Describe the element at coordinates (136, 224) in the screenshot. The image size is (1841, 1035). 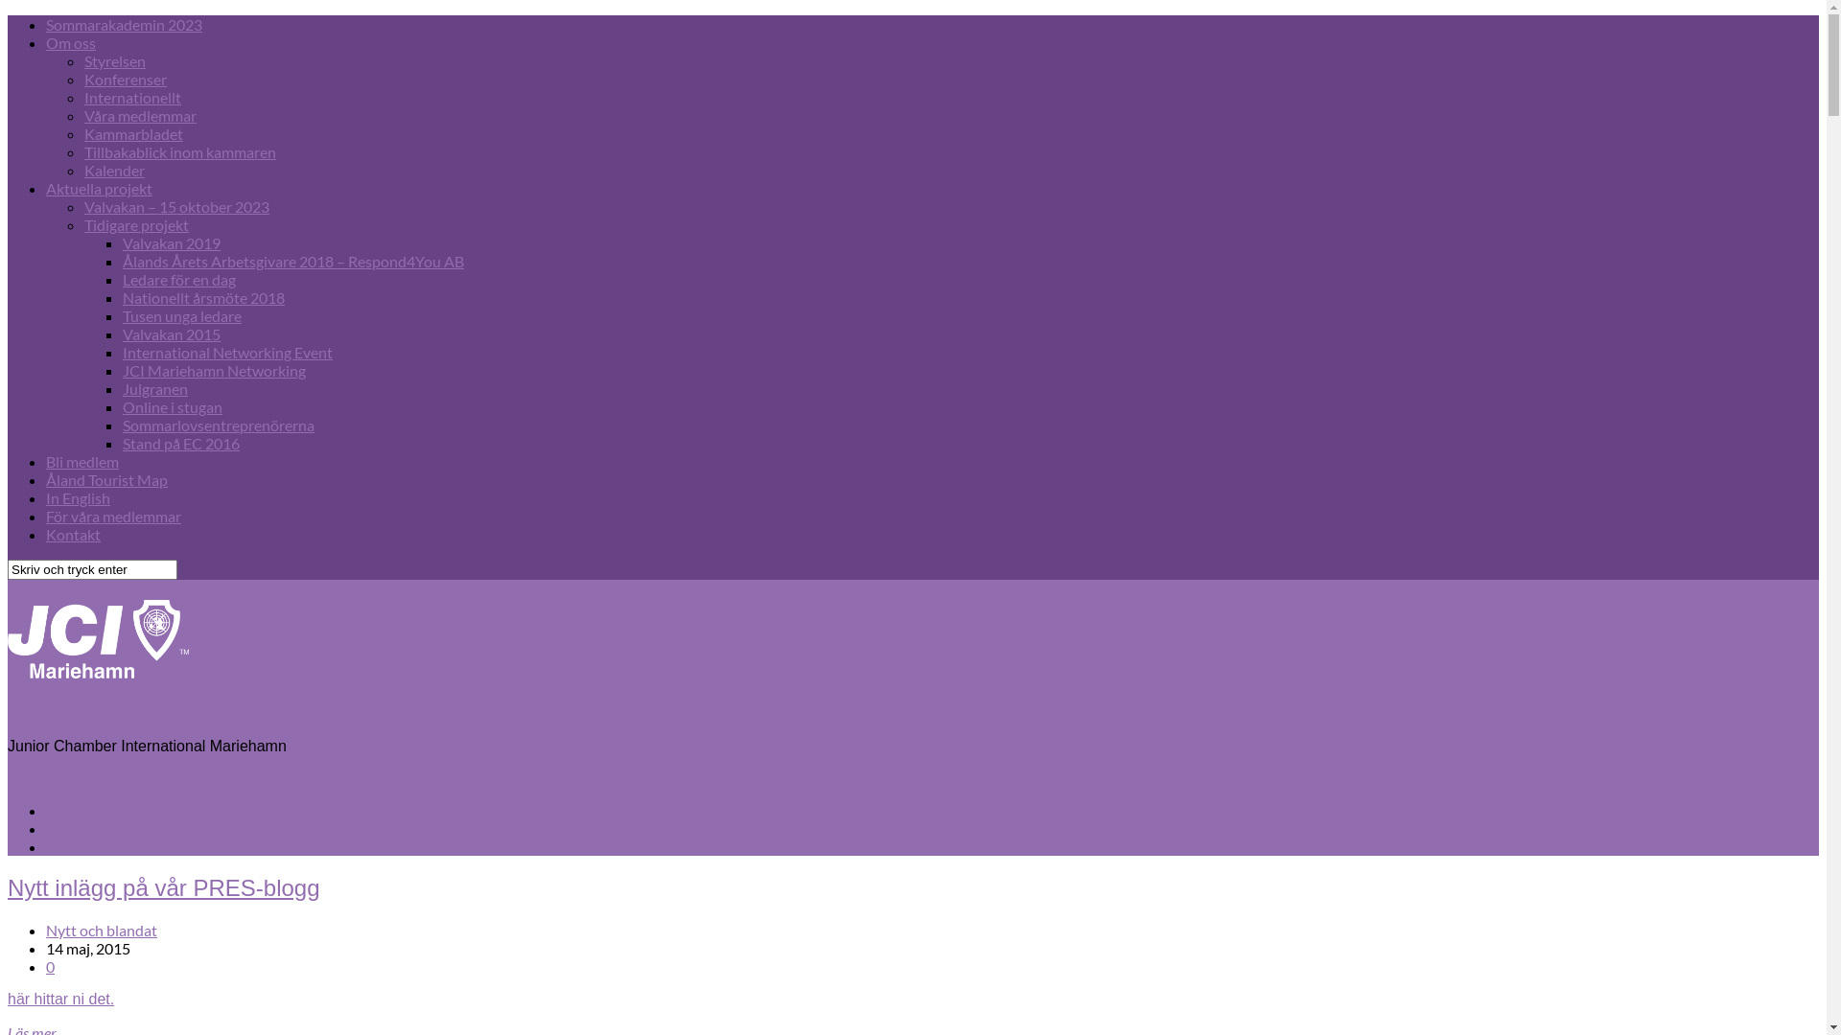
I see `Tidigare projekt` at that location.